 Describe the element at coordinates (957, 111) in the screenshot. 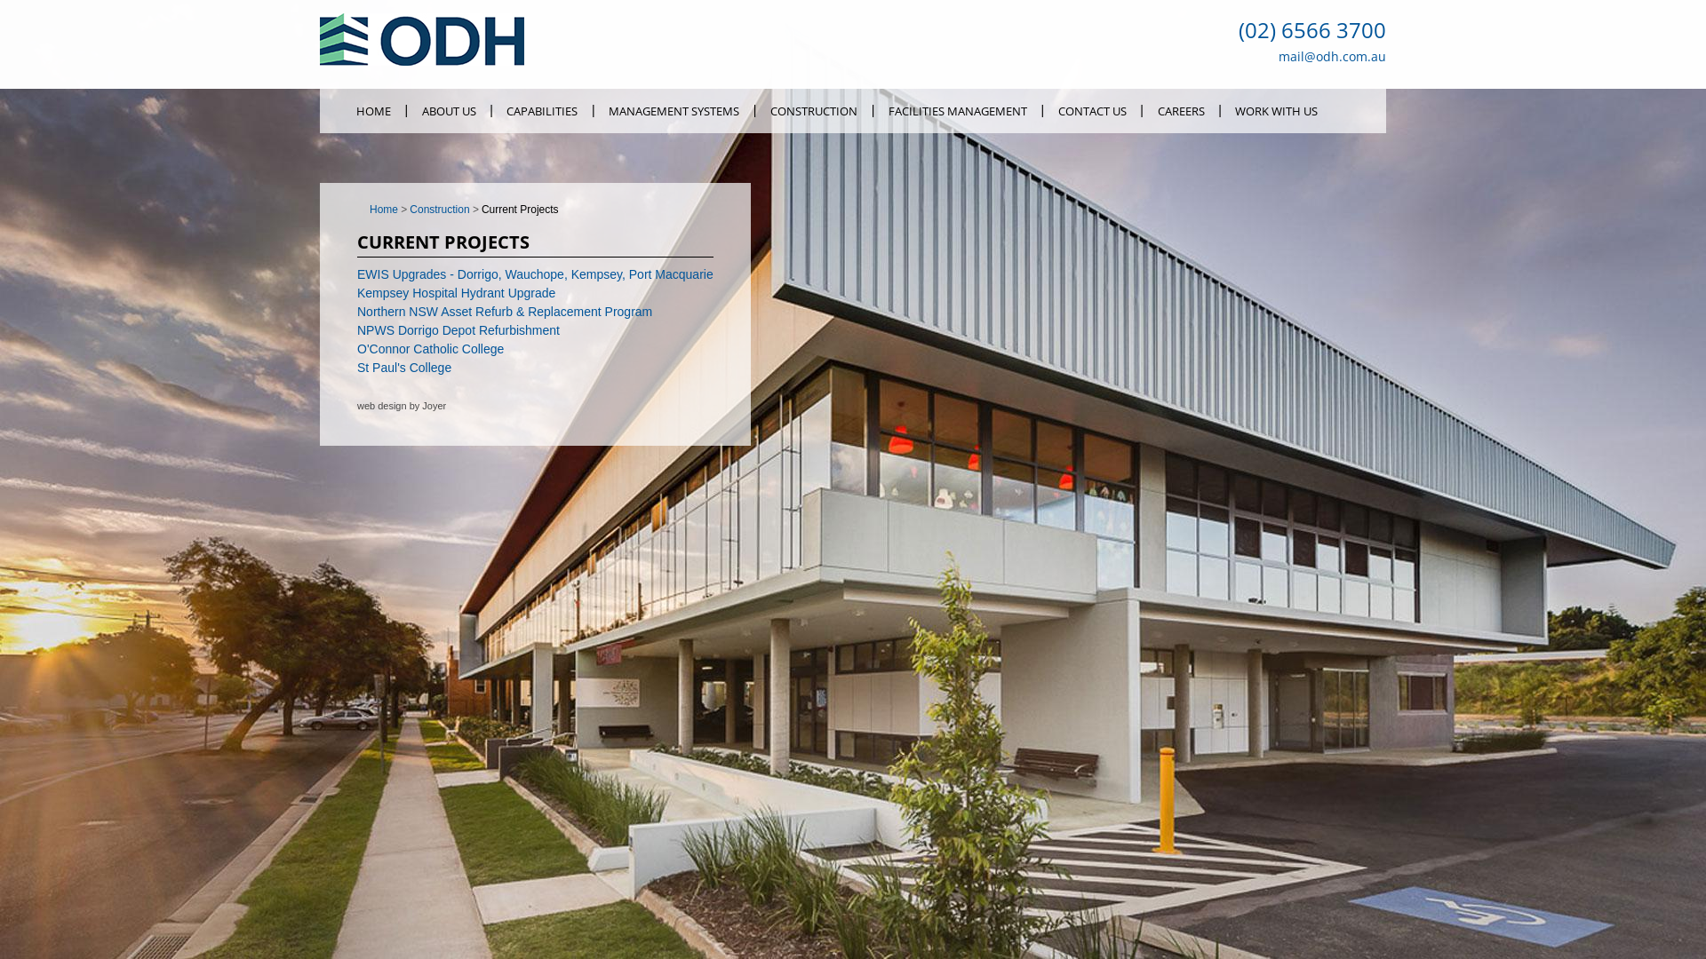

I see `FACILITIES MANAGEMENT` at that location.